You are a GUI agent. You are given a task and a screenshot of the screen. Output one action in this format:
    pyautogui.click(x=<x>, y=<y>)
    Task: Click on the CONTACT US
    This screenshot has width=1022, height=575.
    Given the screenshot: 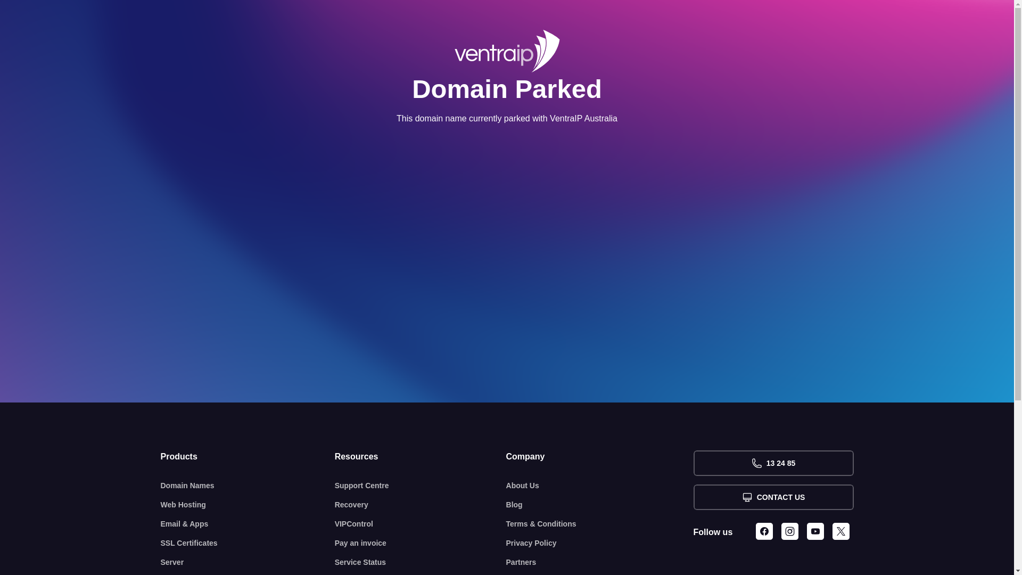 What is the action you would take?
    pyautogui.click(x=773, y=497)
    